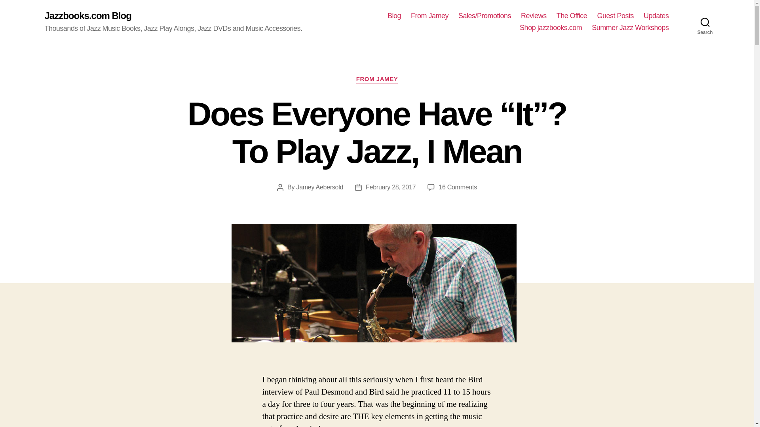  Describe the element at coordinates (615, 16) in the screenshot. I see `Guest Posts` at that location.